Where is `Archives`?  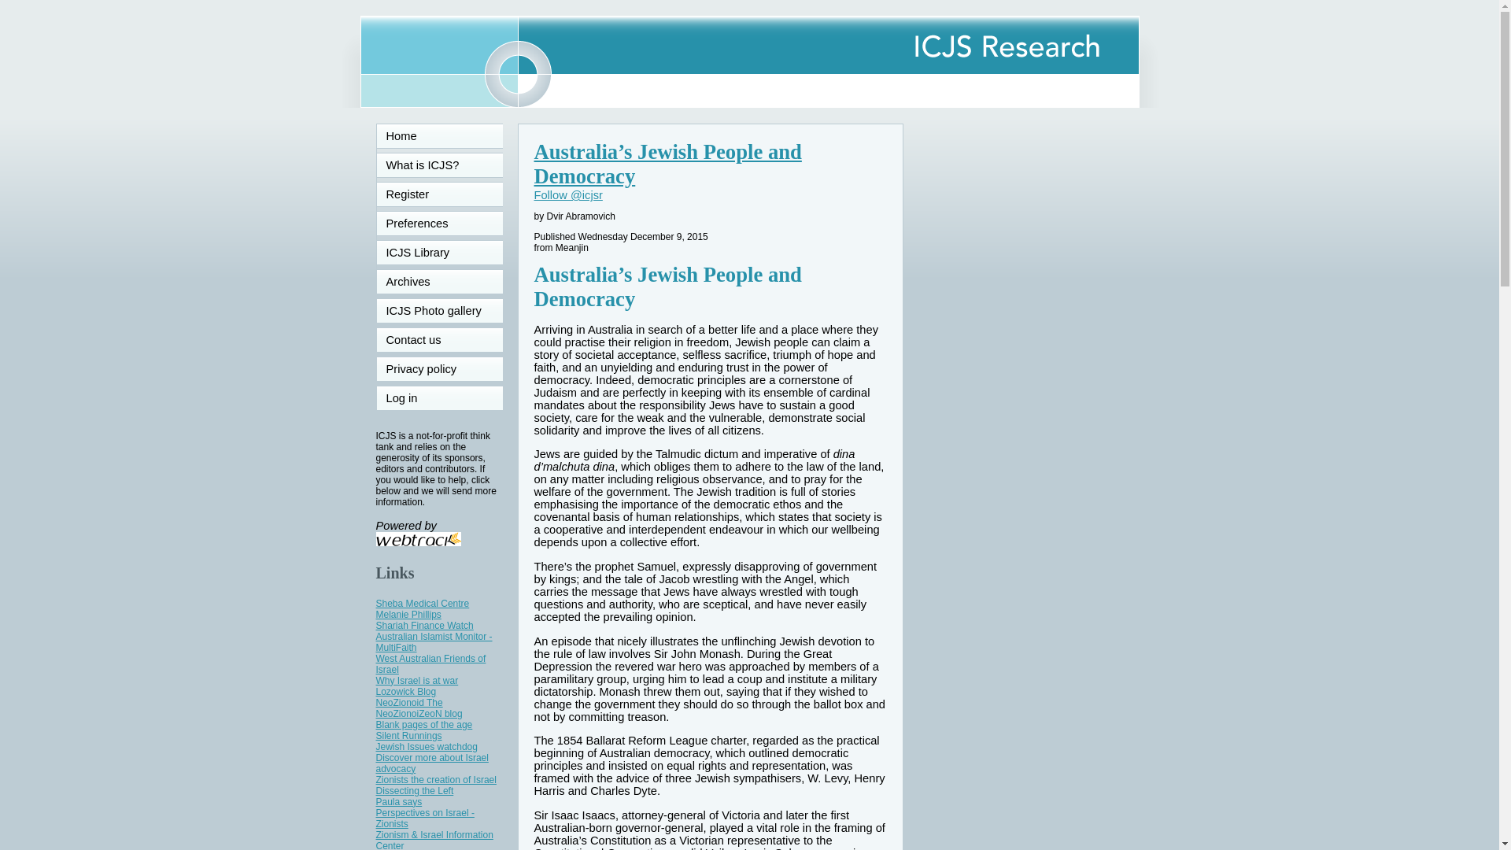
Archives is located at coordinates (439, 282).